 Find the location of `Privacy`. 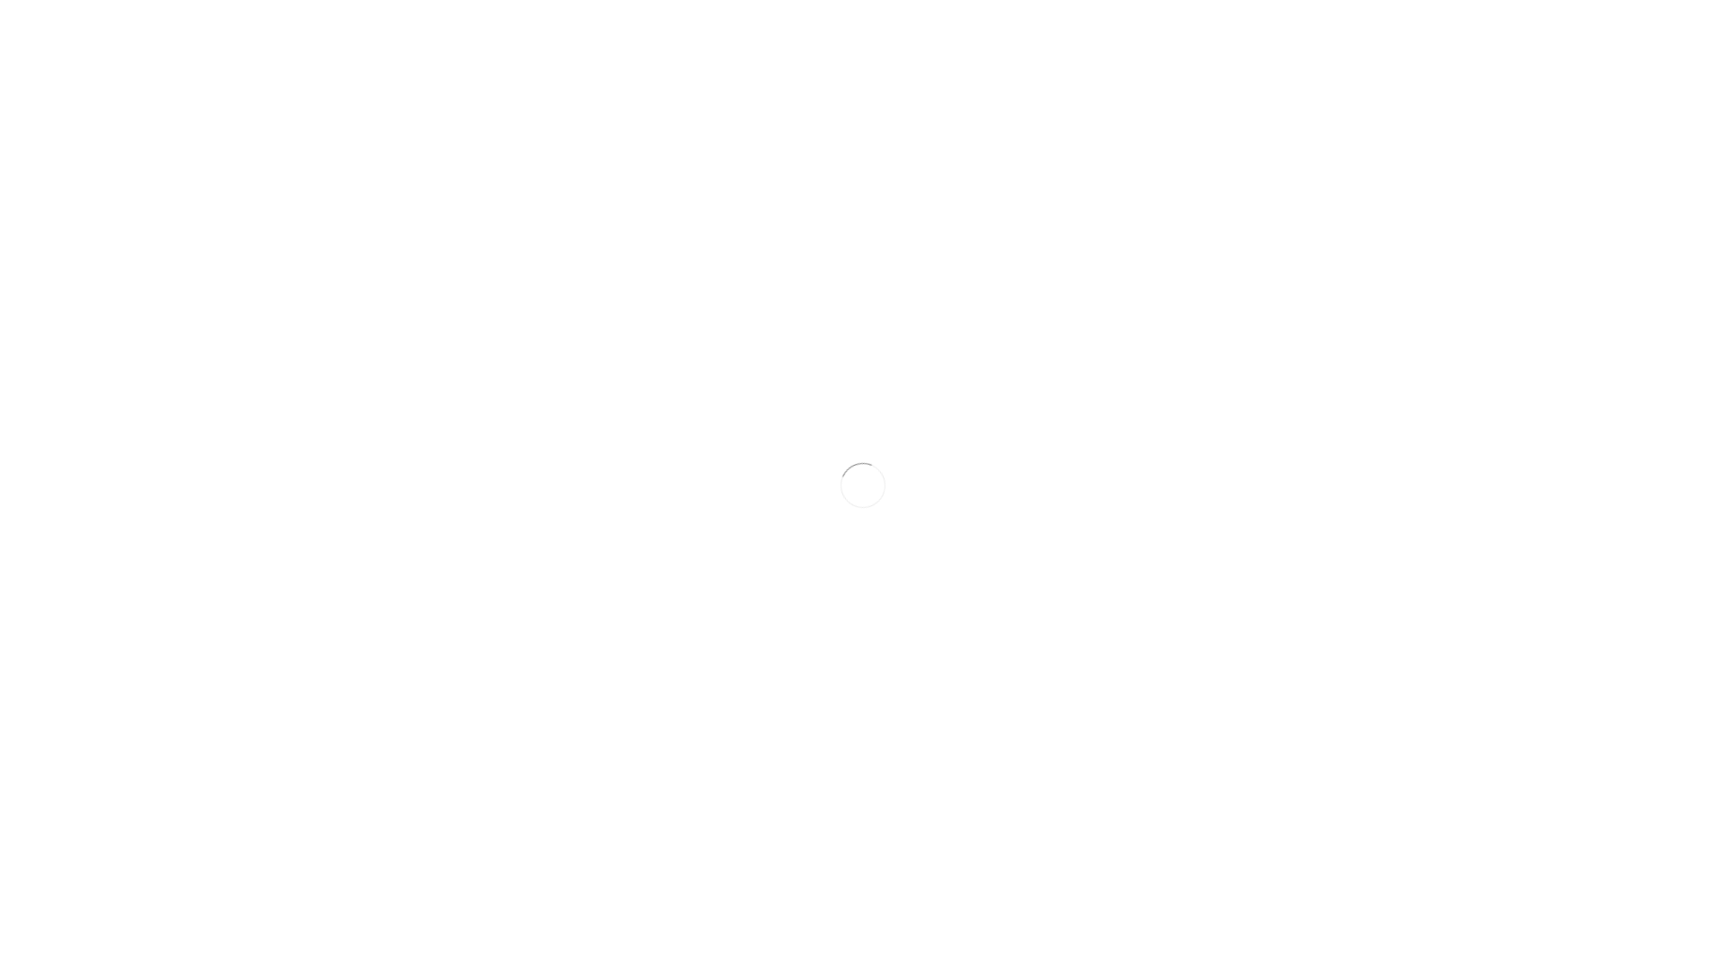

Privacy is located at coordinates (1352, 310).